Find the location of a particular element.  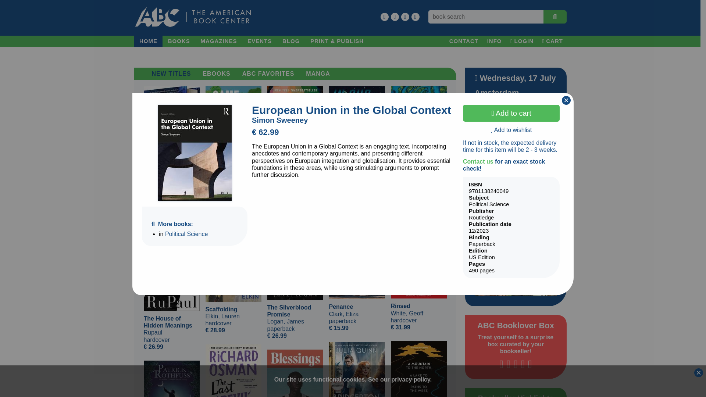

The Last Devil To Die is located at coordinates (233, 371).